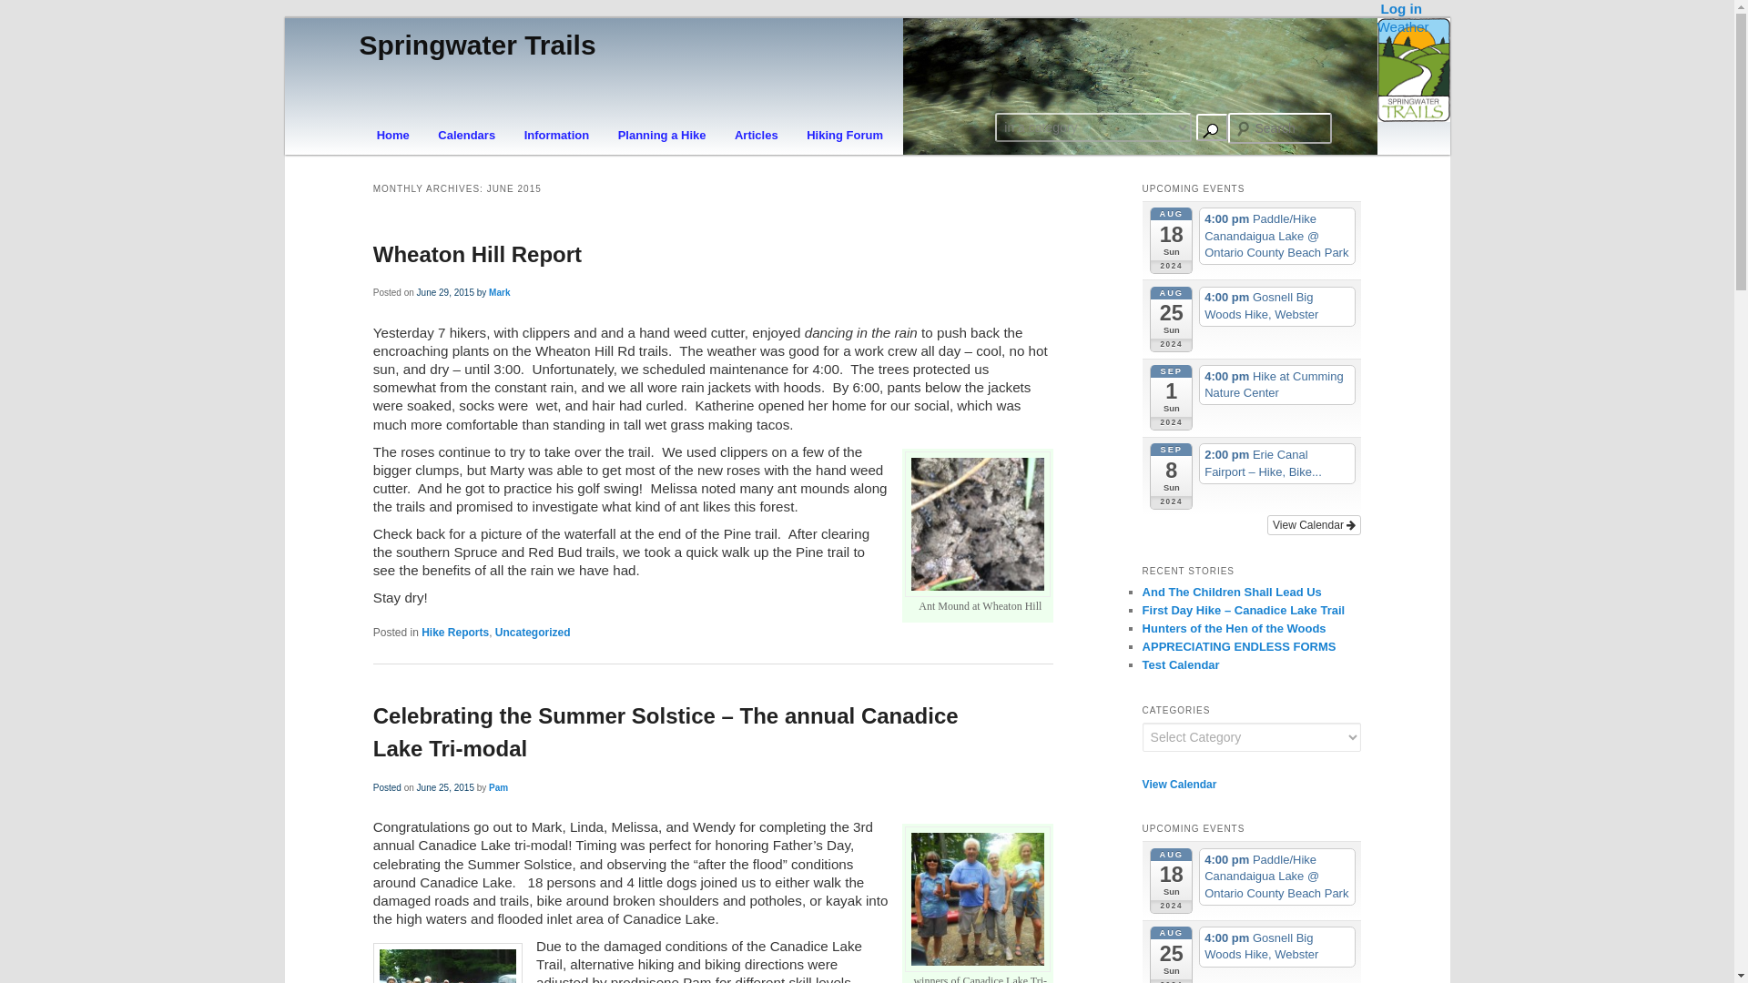 This screenshot has height=983, width=1748. Describe the element at coordinates (1401, 9) in the screenshot. I see `Log in` at that location.